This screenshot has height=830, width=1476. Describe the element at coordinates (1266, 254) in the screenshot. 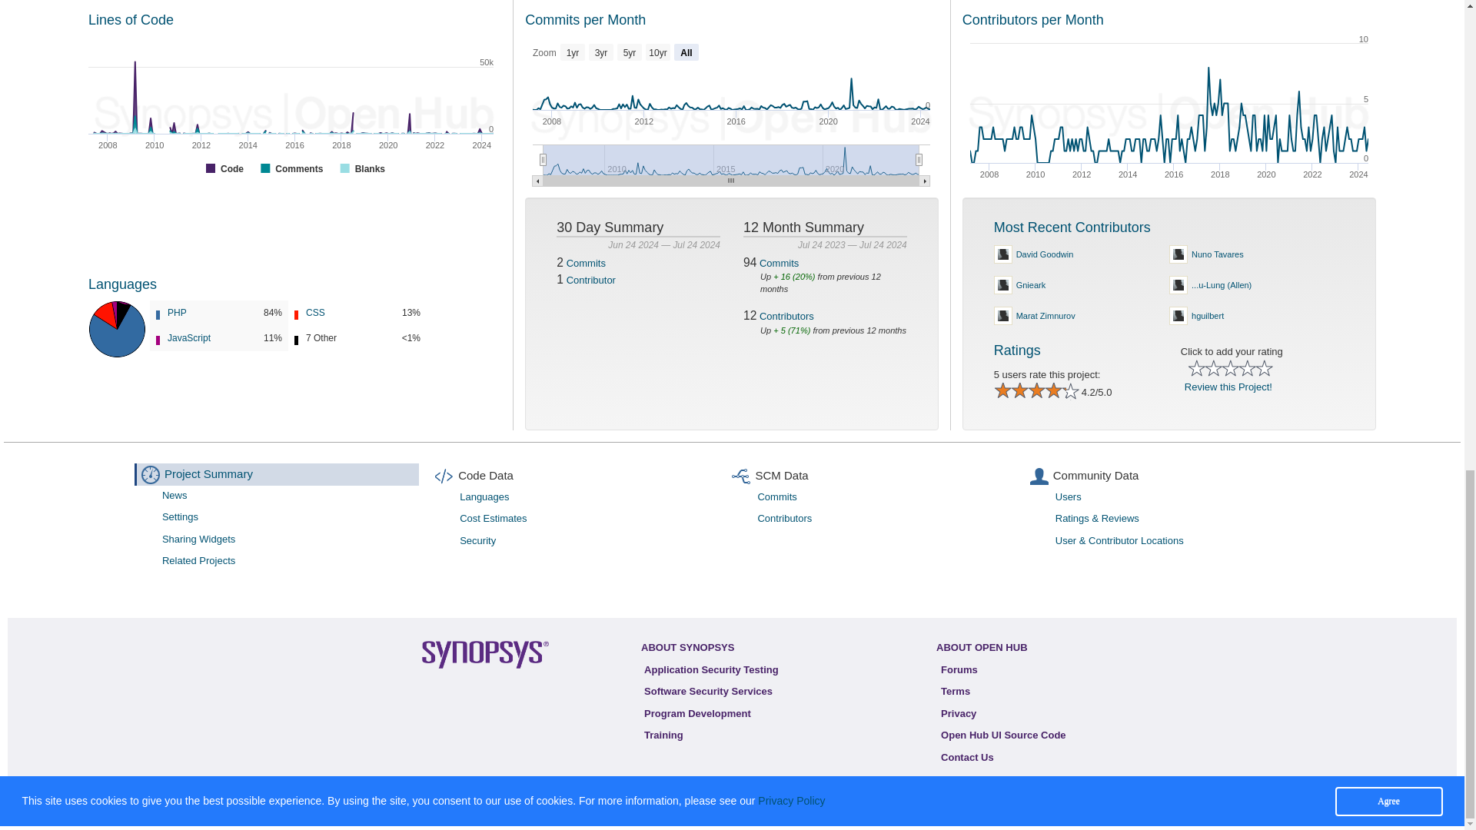

I see `Gnieark` at that location.